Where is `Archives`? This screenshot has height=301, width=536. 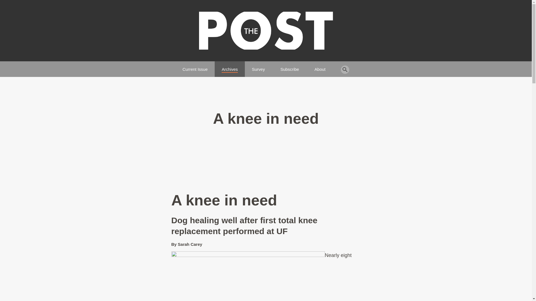
Archives is located at coordinates (230, 67).